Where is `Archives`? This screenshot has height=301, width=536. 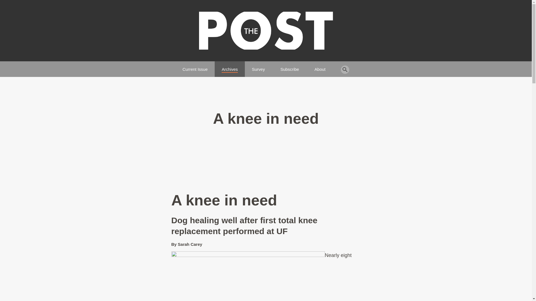
Archives is located at coordinates (230, 67).